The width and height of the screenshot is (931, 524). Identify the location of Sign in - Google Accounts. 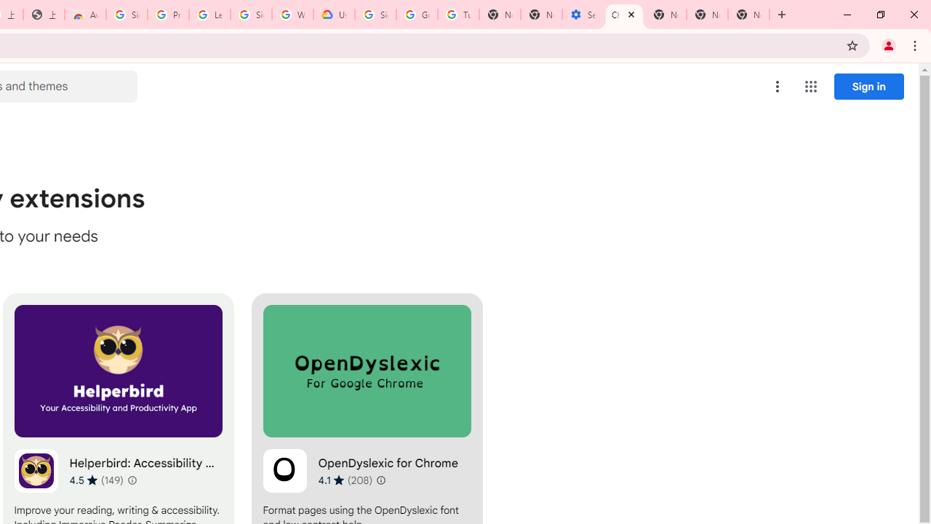
(127, 15).